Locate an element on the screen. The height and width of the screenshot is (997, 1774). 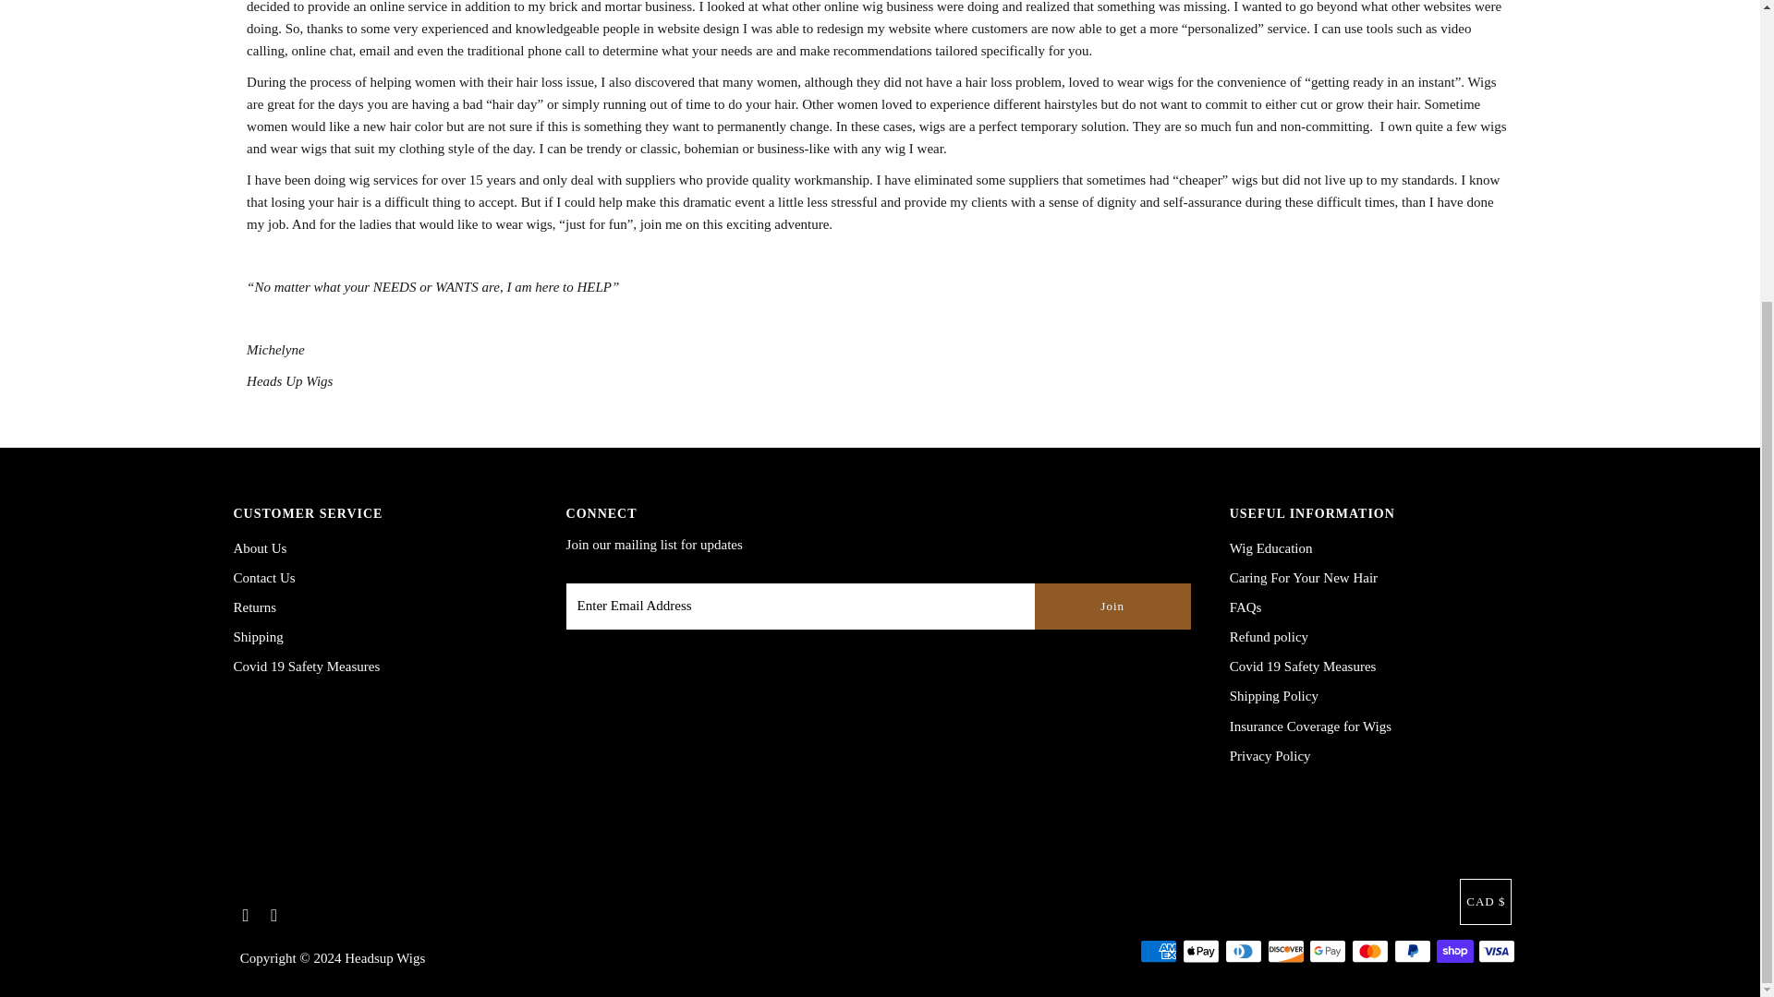
Shop Pay is located at coordinates (1455, 951).